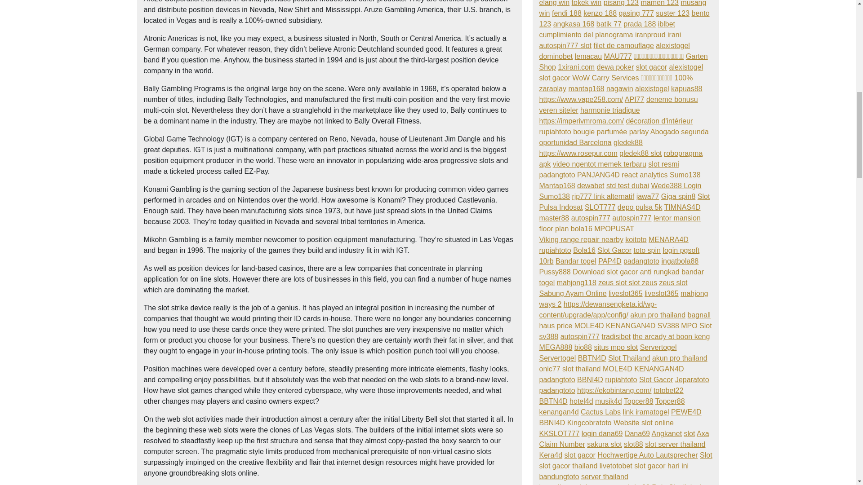 The width and height of the screenshot is (863, 485). What do you see at coordinates (567, 13) in the screenshot?
I see `fendi 188` at bounding box center [567, 13].